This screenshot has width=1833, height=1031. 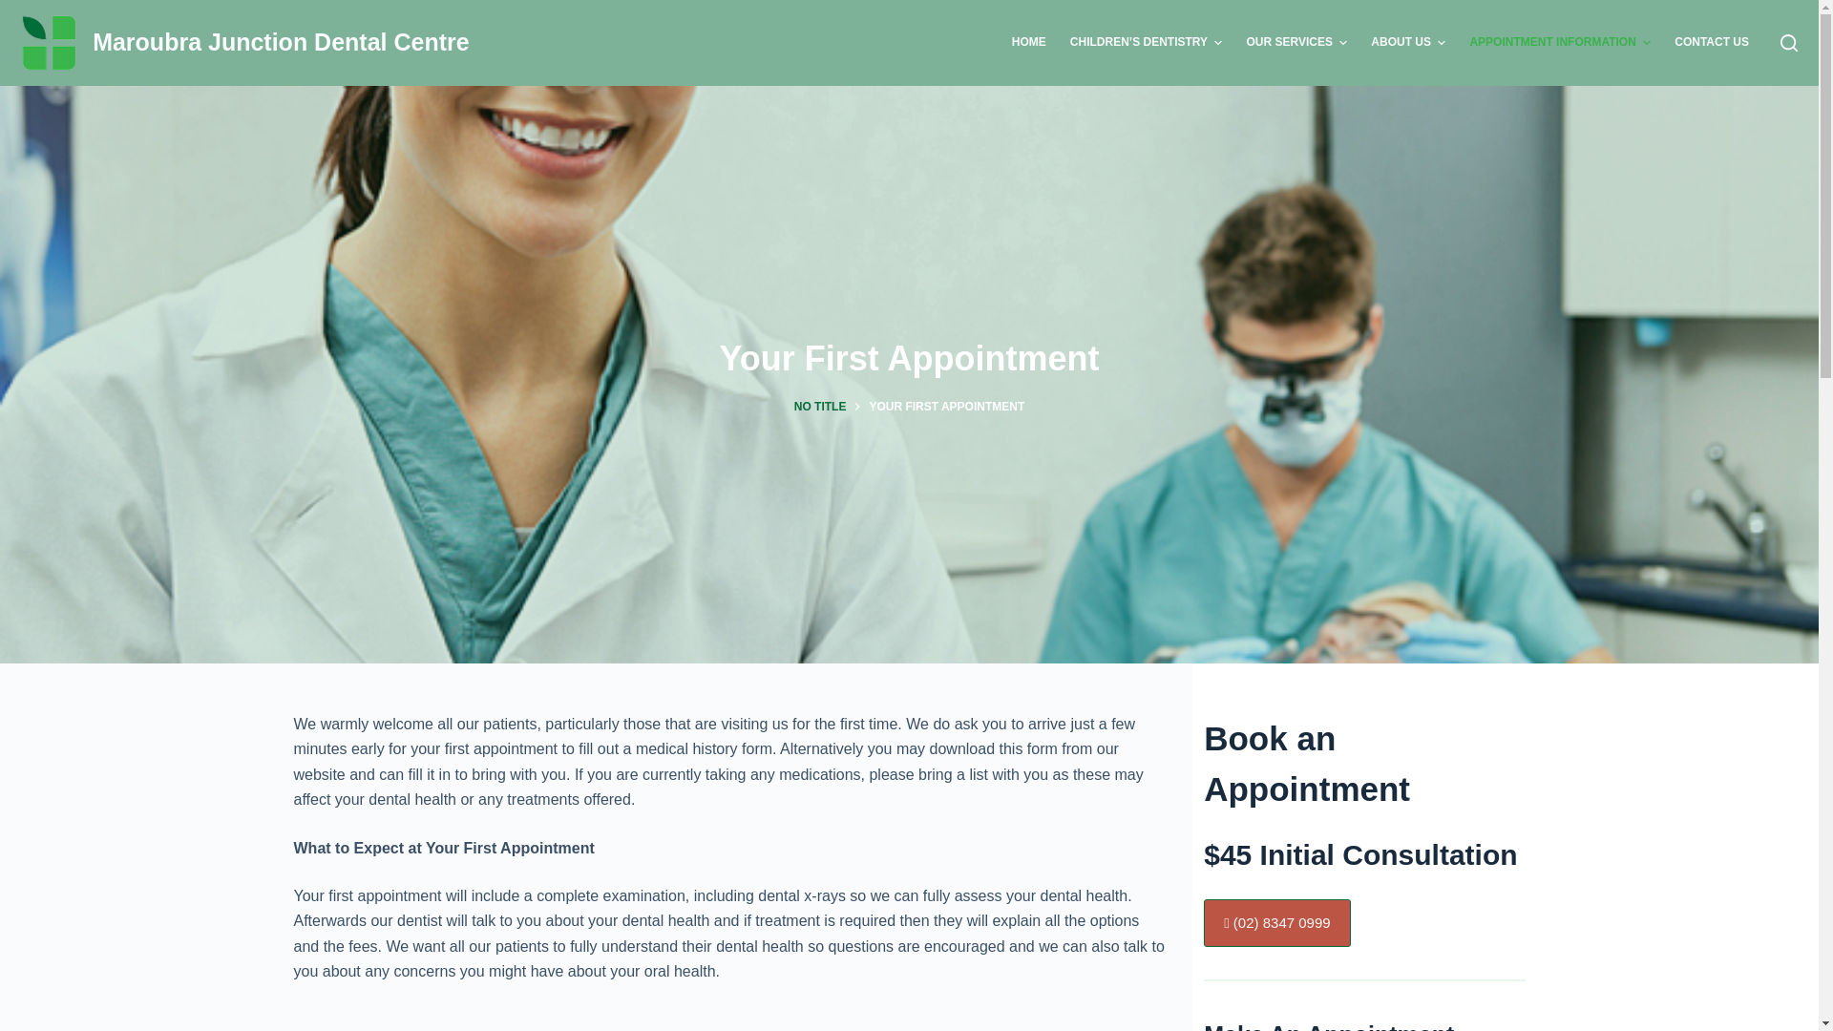 I want to click on Skip to content, so click(x=19, y=10).